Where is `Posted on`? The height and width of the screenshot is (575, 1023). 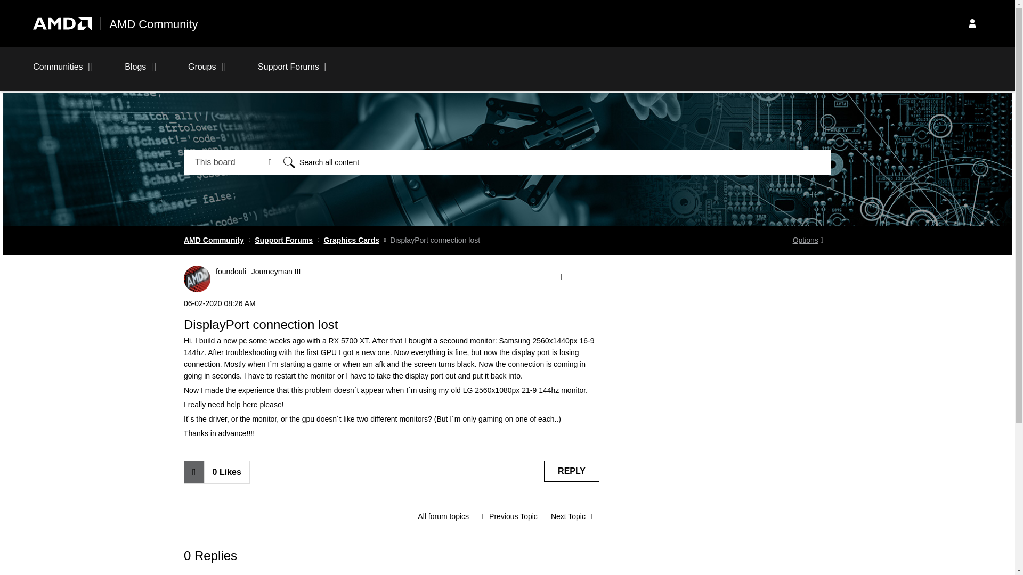
Posted on is located at coordinates (392, 303).